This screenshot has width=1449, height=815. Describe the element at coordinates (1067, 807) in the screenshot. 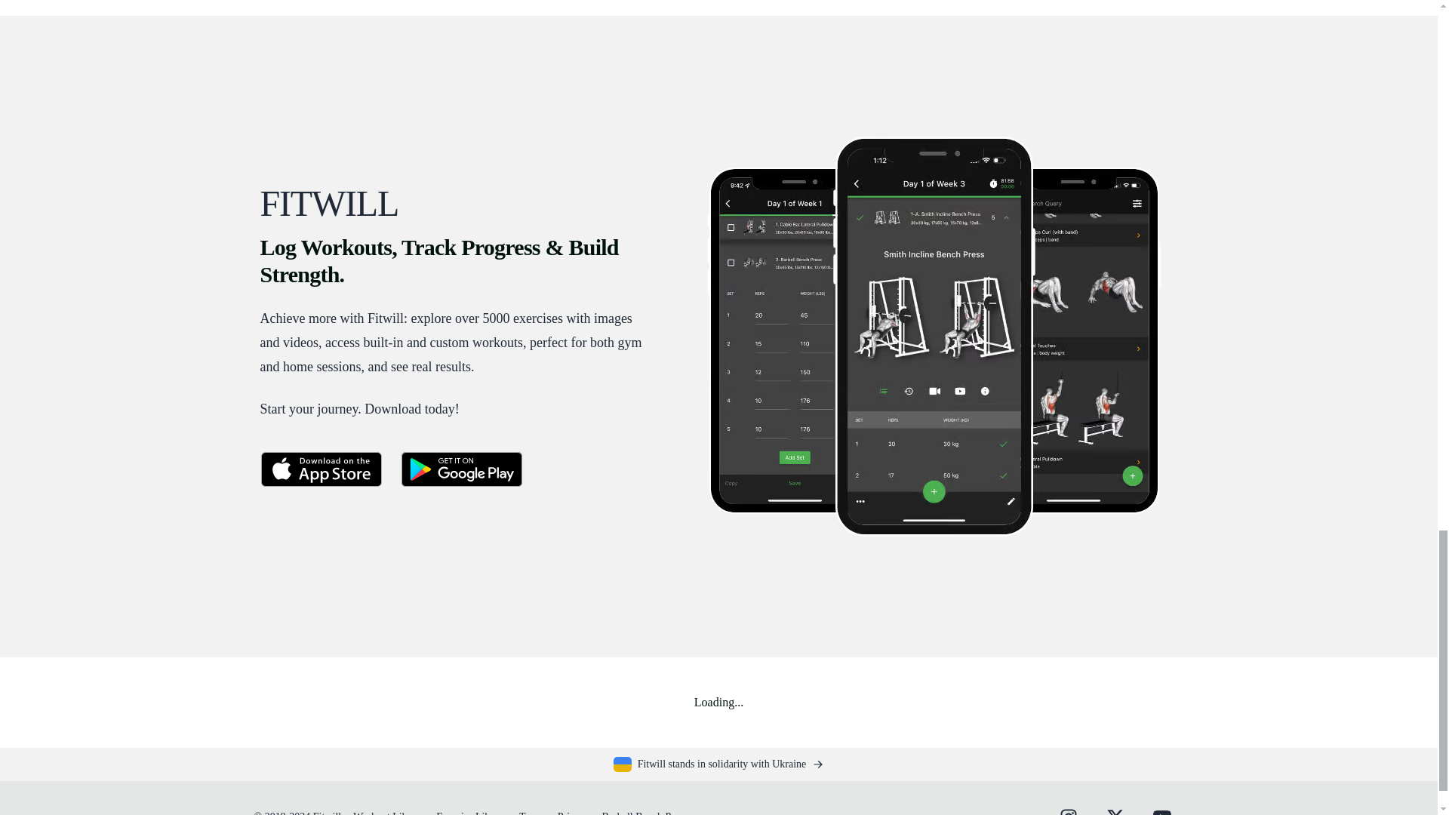

I see `Fitwill: Instagram` at that location.